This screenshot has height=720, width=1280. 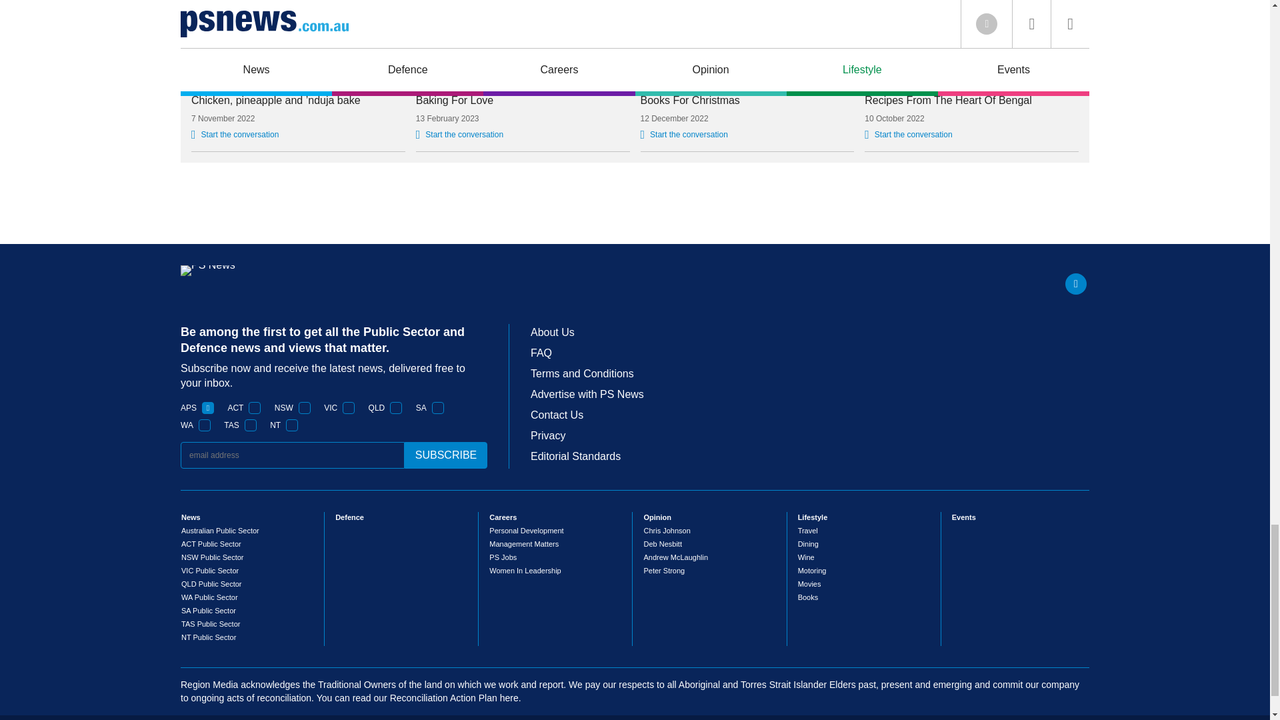 What do you see at coordinates (445, 455) in the screenshot?
I see `subscribe` at bounding box center [445, 455].